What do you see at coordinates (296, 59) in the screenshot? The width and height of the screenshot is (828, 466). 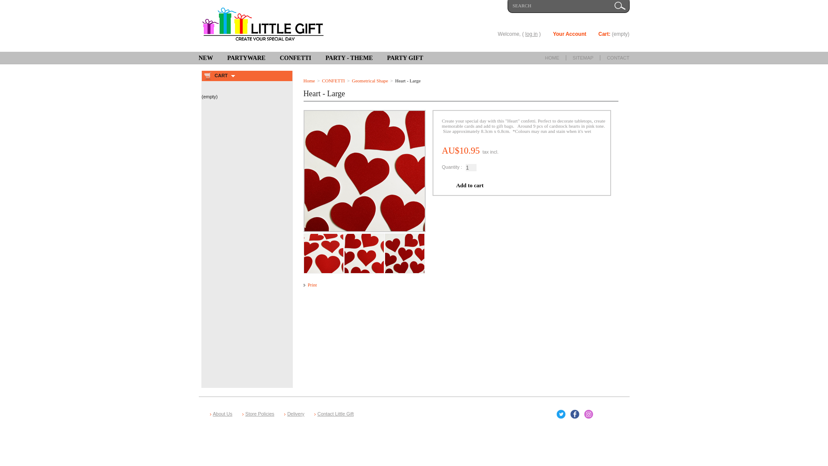 I see `CONFETTI` at bounding box center [296, 59].